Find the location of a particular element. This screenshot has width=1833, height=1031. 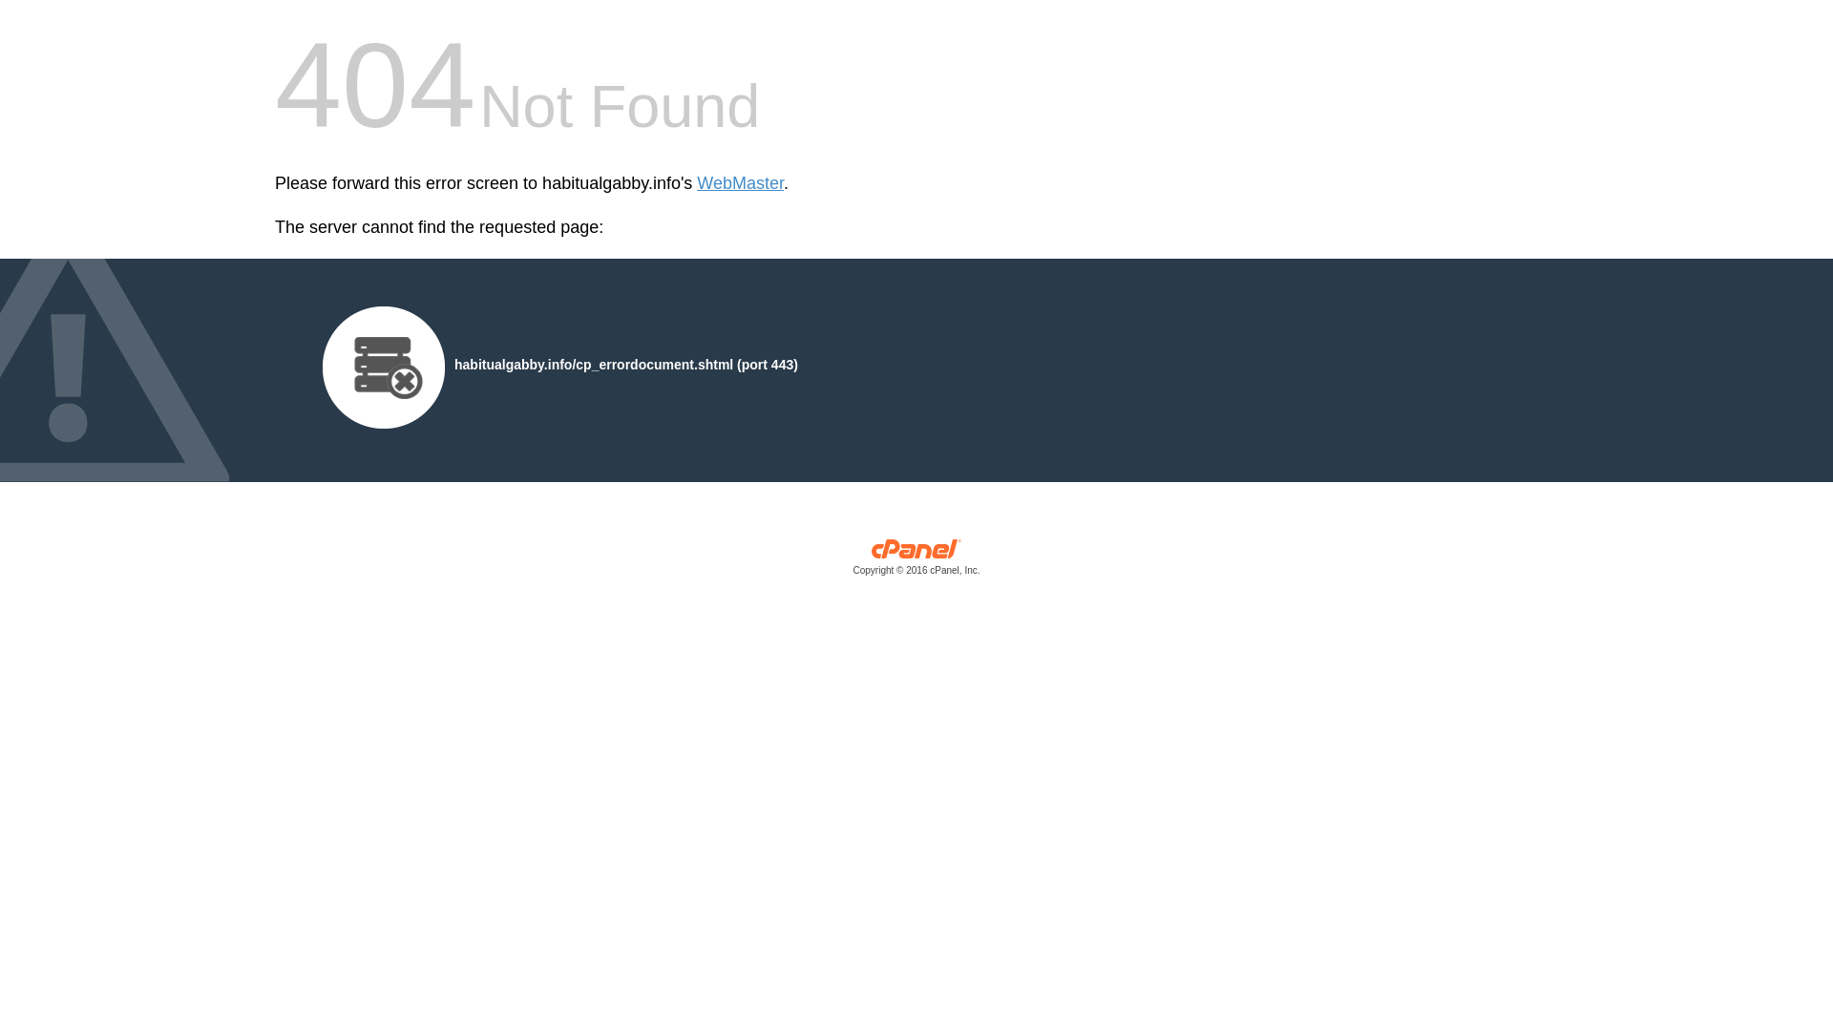

WebMaster is located at coordinates (740, 183).